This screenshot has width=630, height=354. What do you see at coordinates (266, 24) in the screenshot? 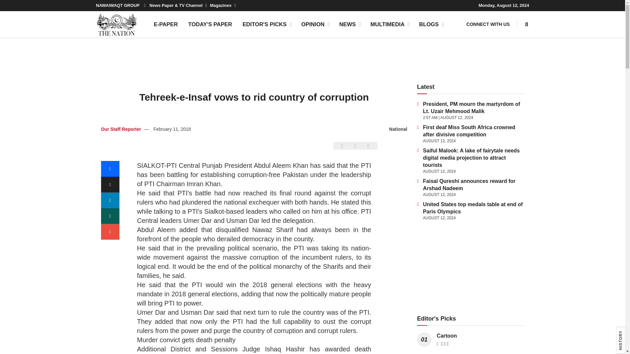
I see `EDITOR'S PICKS` at bounding box center [266, 24].